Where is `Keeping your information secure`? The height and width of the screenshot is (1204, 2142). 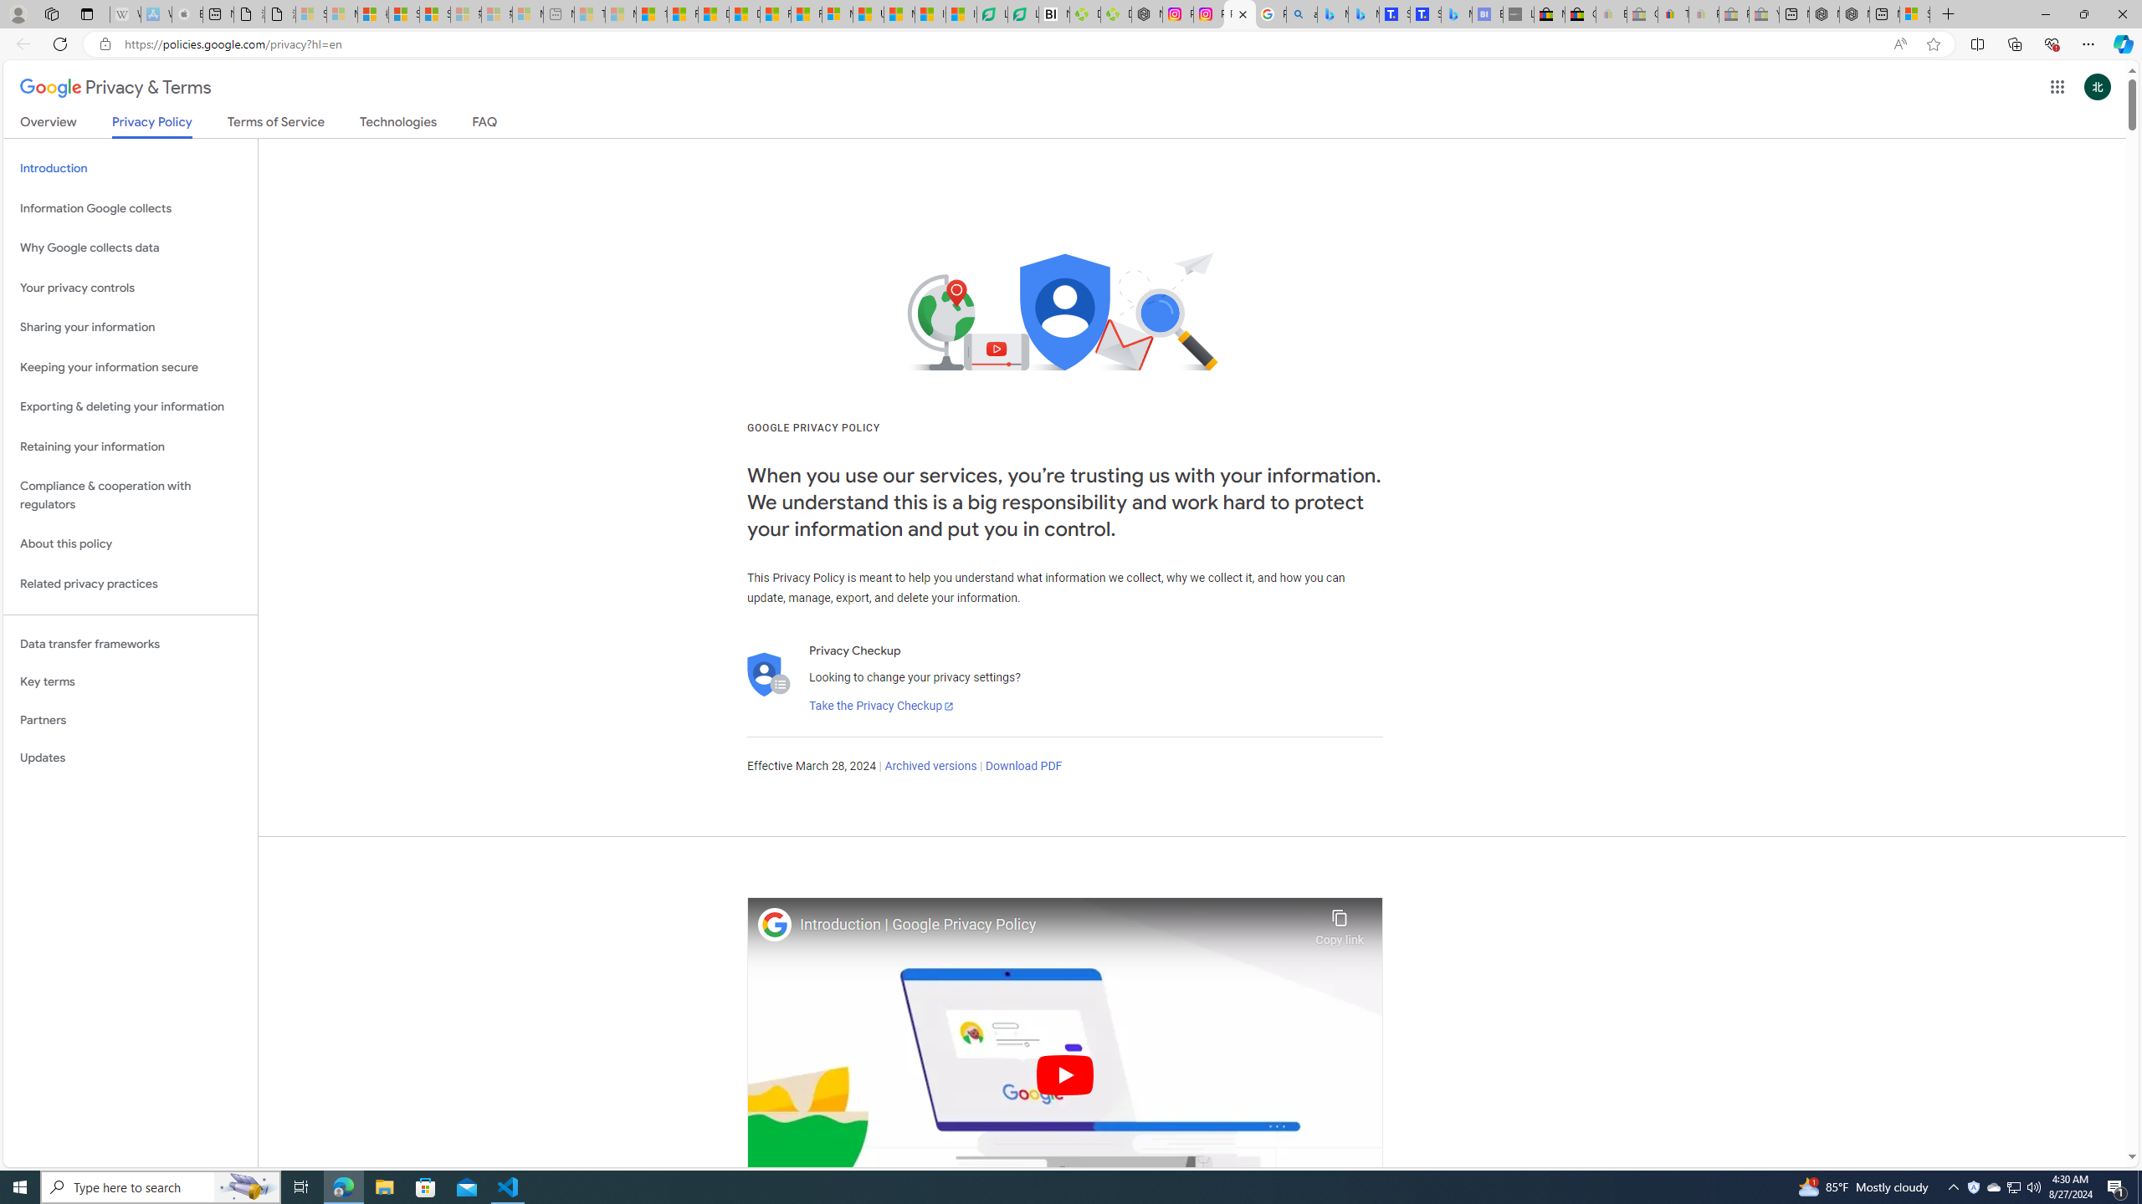 Keeping your information secure is located at coordinates (131, 366).